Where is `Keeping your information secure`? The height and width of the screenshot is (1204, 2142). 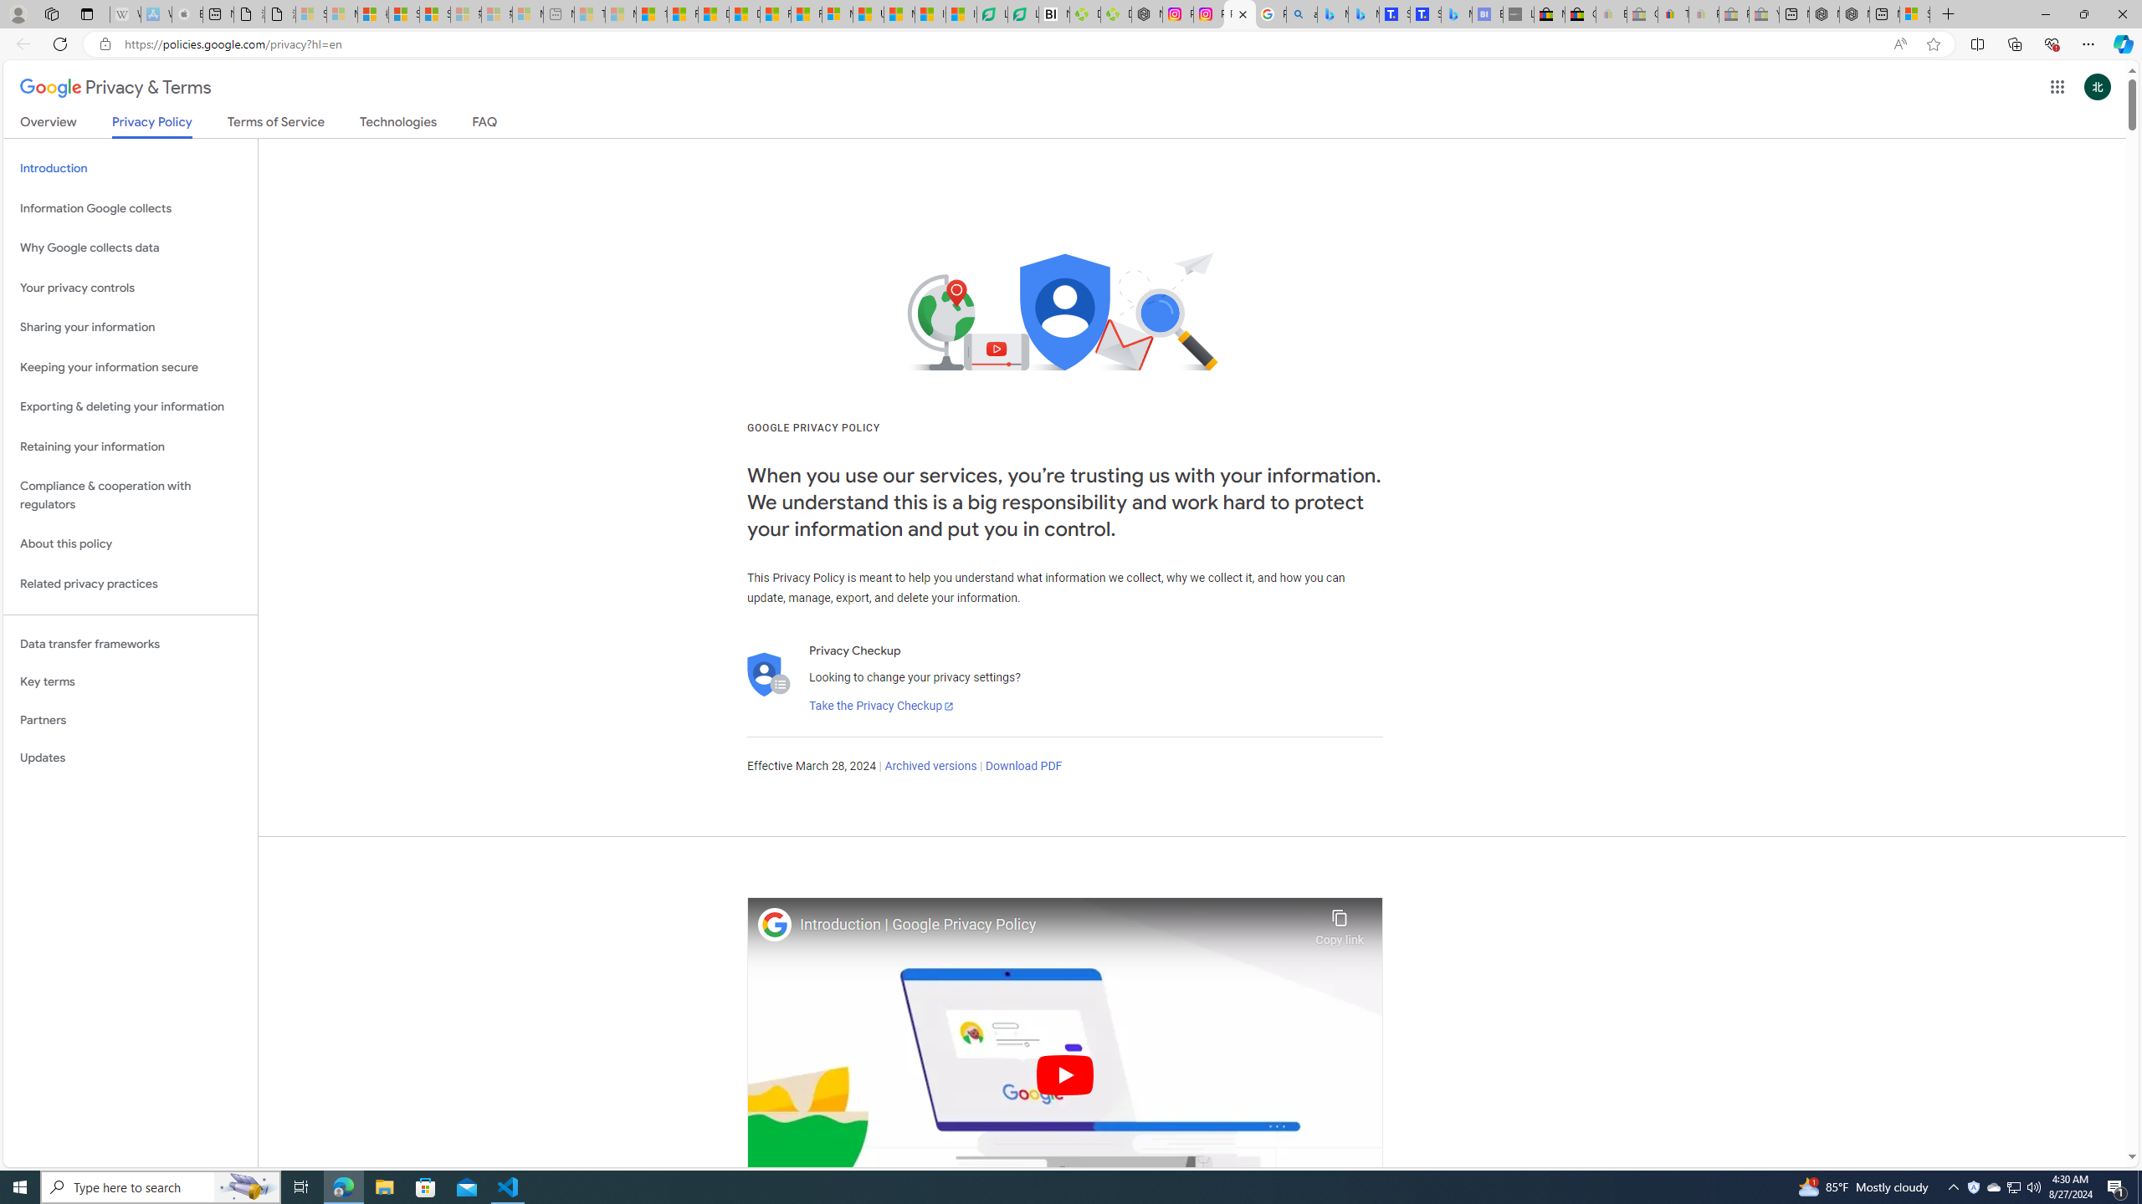 Keeping your information secure is located at coordinates (131, 366).